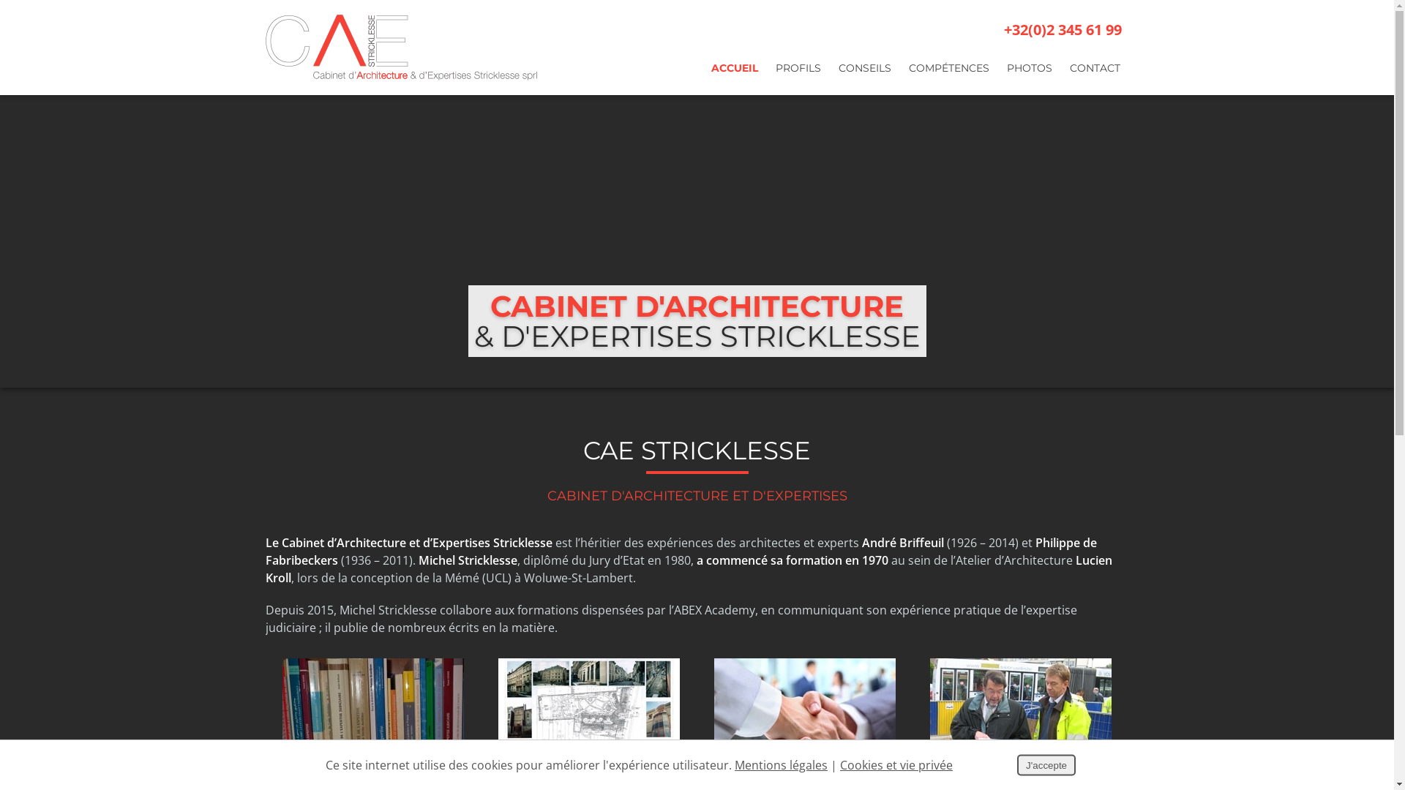 The height and width of the screenshot is (790, 1405). Describe the element at coordinates (1052, 30) in the screenshot. I see `+32(0)2 345 61 99` at that location.